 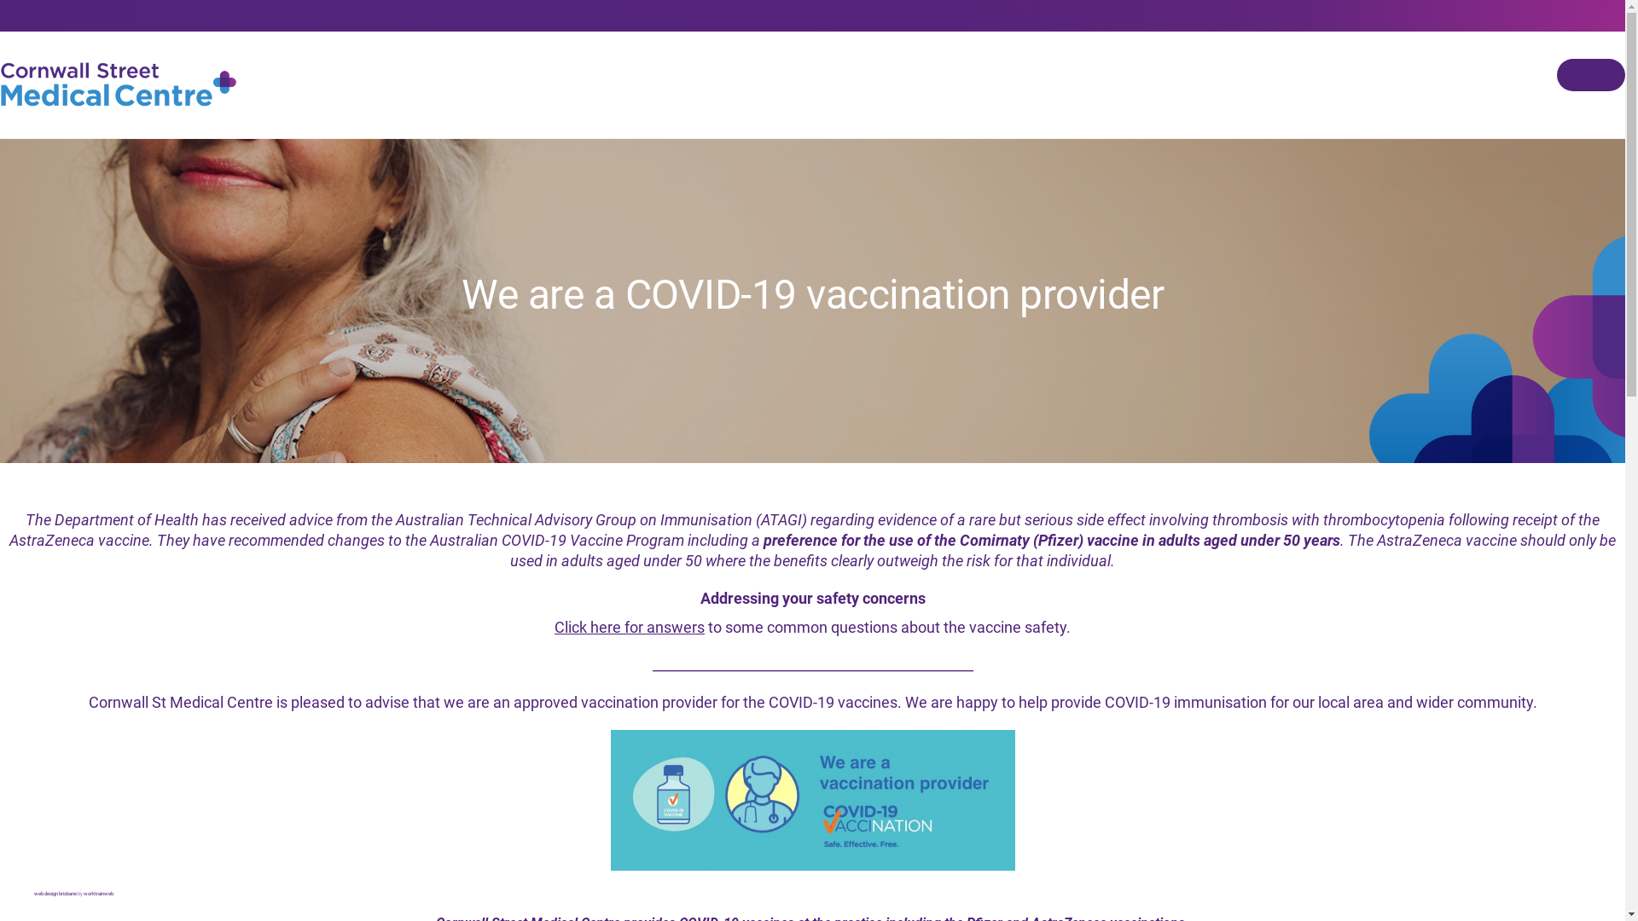 I want to click on Cornwall Street Medical Centre, so click(x=119, y=83).